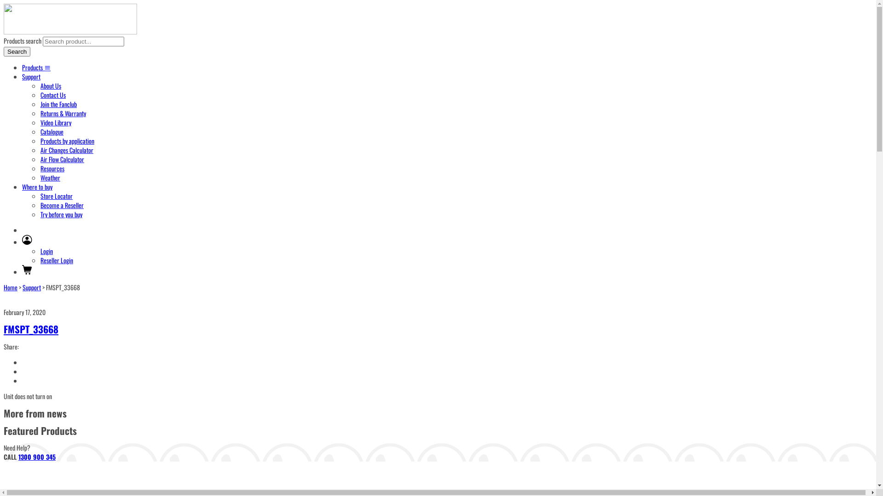  Describe the element at coordinates (56, 122) in the screenshot. I see `Video Library` at that location.